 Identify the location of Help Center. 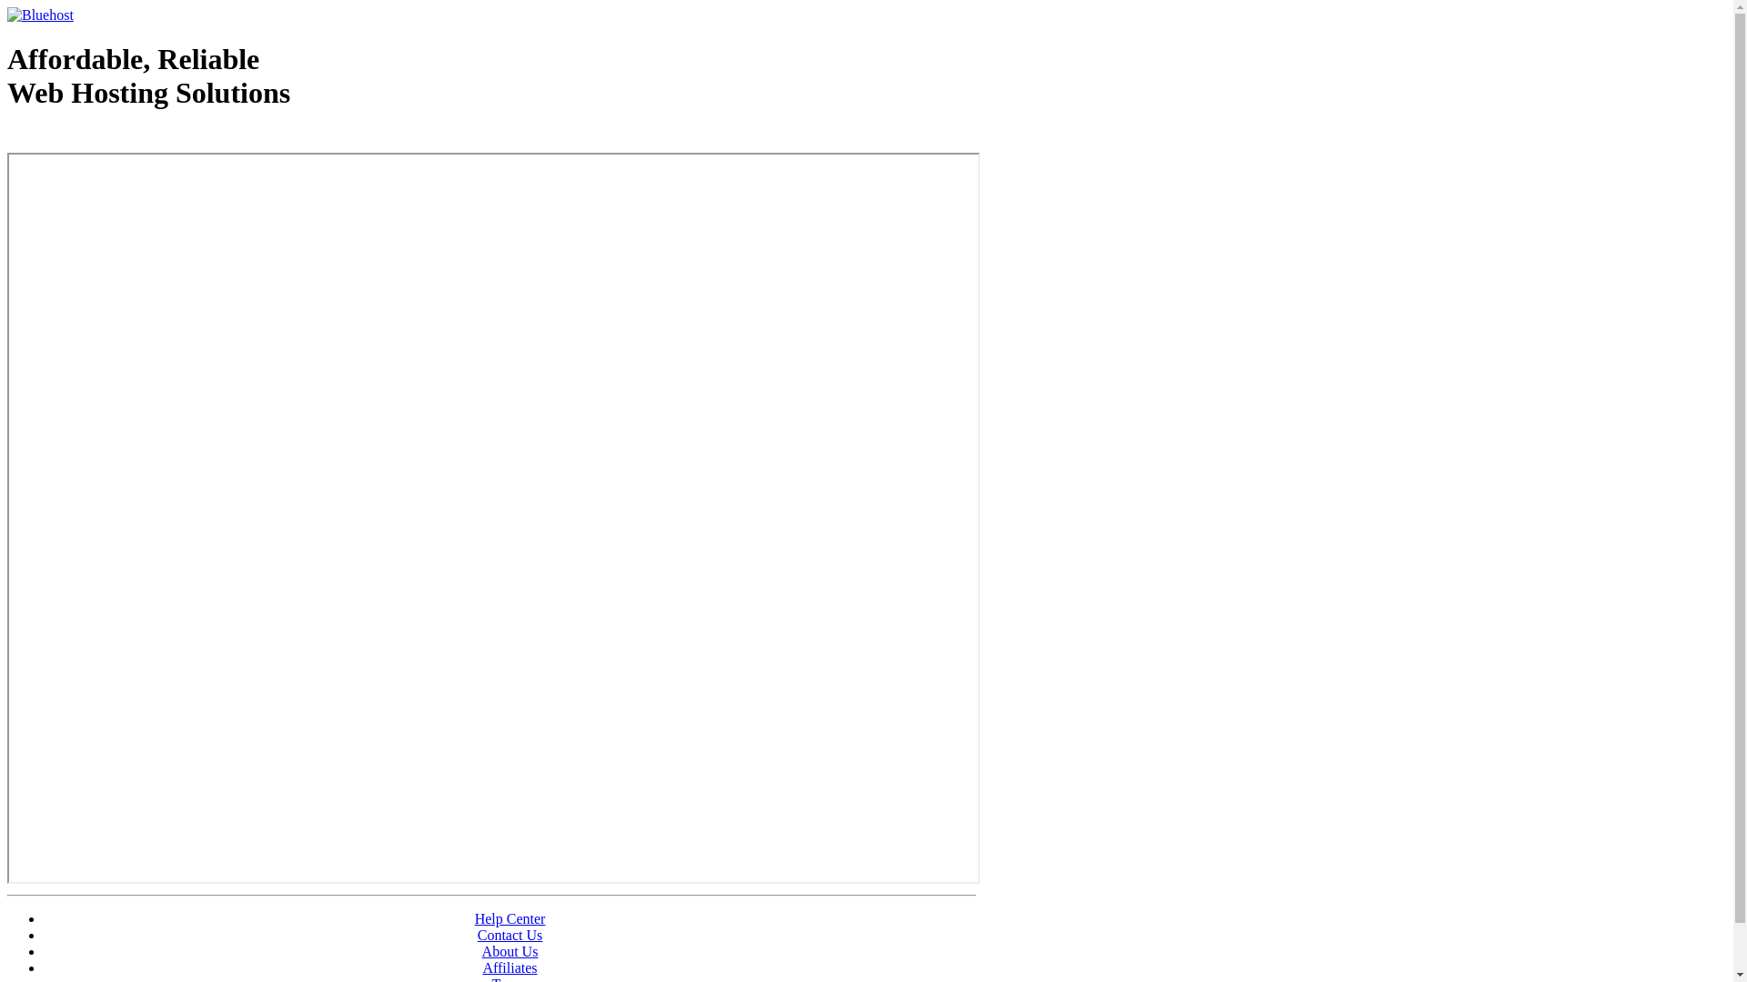
(510, 918).